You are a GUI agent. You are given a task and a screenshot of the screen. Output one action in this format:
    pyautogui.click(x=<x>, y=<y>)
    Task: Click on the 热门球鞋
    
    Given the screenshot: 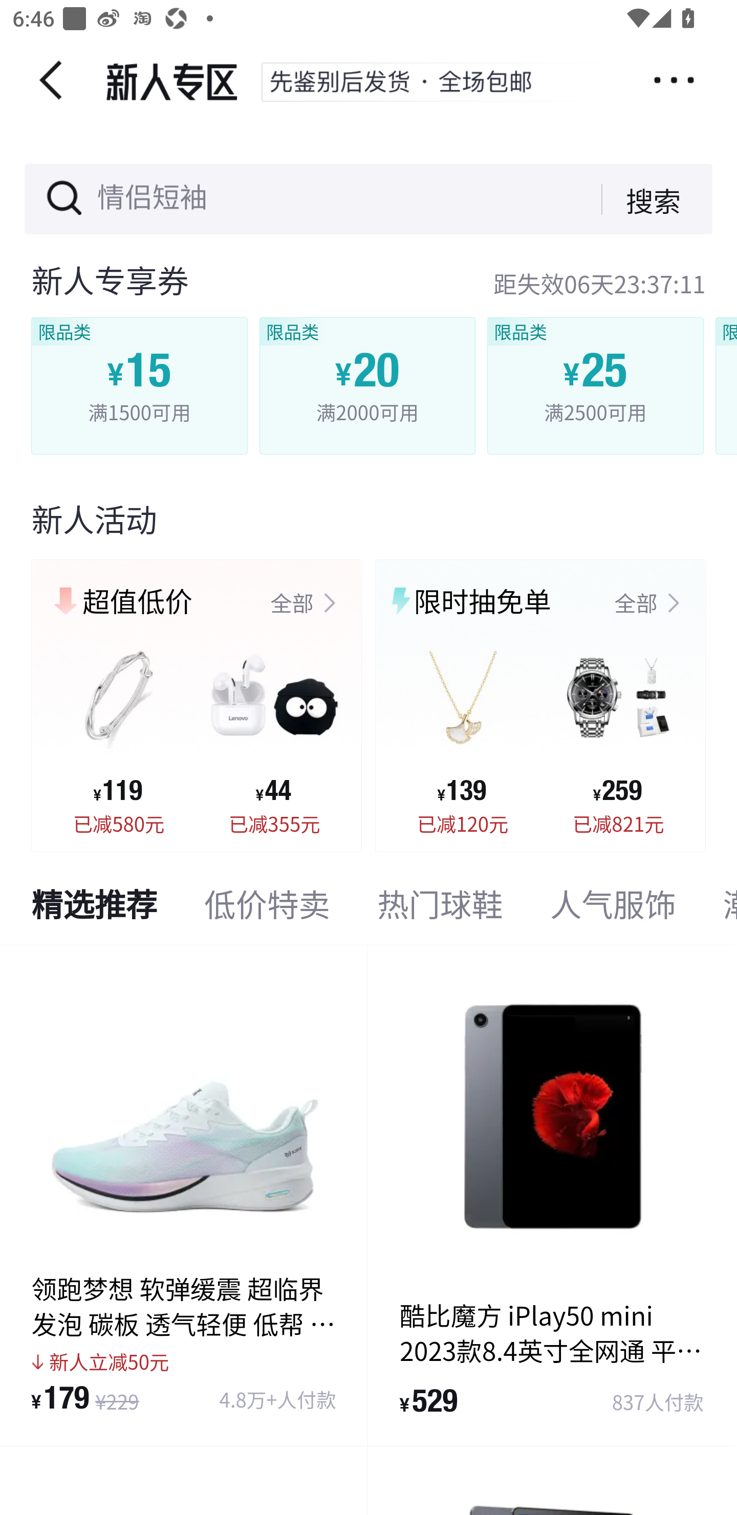 What is the action you would take?
    pyautogui.click(x=439, y=908)
    